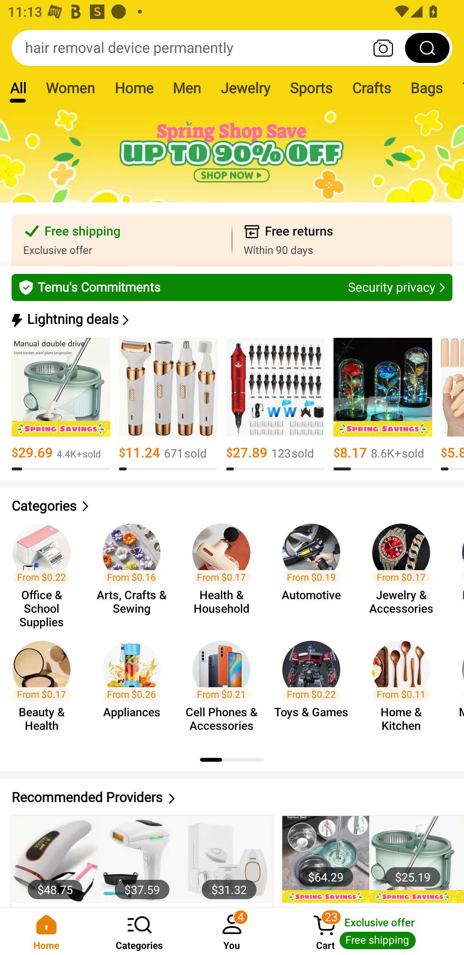 Image resolution: width=464 pixels, height=955 pixels. What do you see at coordinates (372, 88) in the screenshot?
I see `Crafts` at bounding box center [372, 88].